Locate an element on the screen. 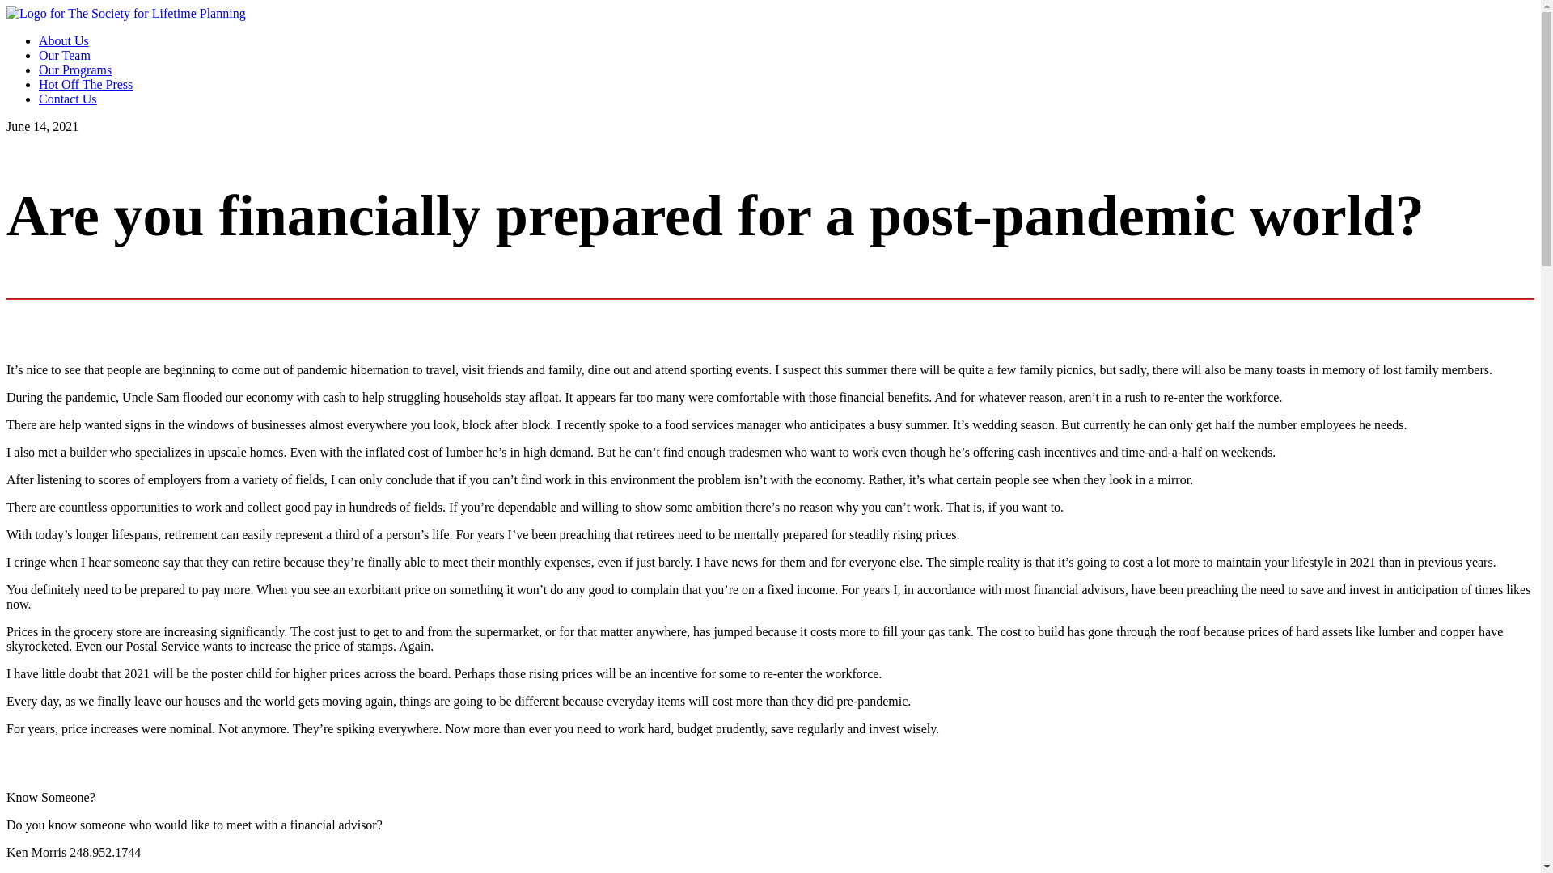 This screenshot has width=1553, height=873. Our Programs is located at coordinates (75, 70).